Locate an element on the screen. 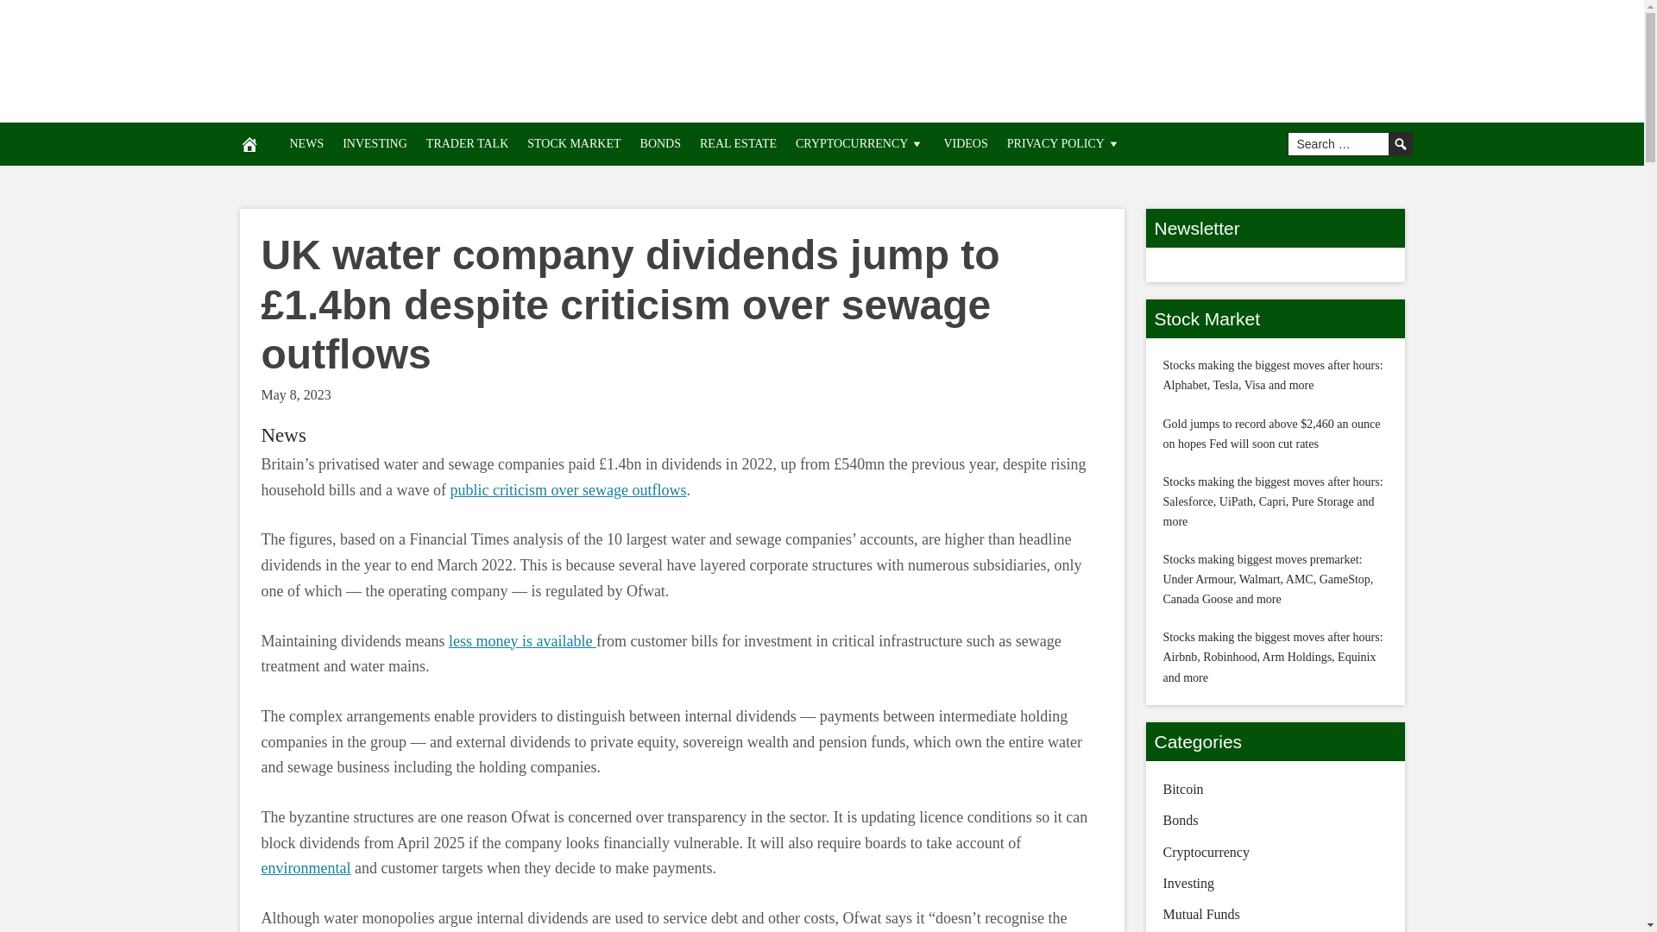  TRADER TALK is located at coordinates (467, 143).